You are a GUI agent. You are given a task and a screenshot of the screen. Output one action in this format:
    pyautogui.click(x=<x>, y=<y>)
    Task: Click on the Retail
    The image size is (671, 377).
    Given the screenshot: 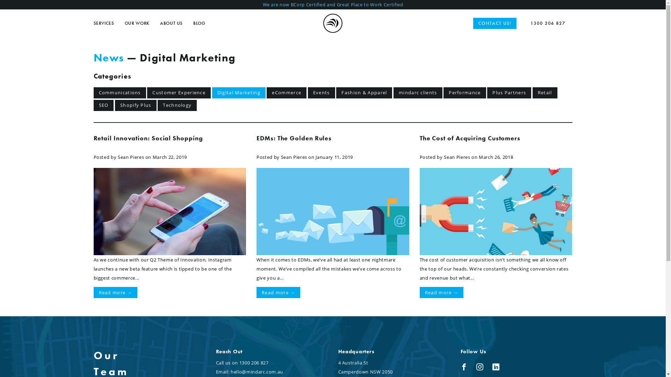 What is the action you would take?
    pyautogui.click(x=545, y=93)
    